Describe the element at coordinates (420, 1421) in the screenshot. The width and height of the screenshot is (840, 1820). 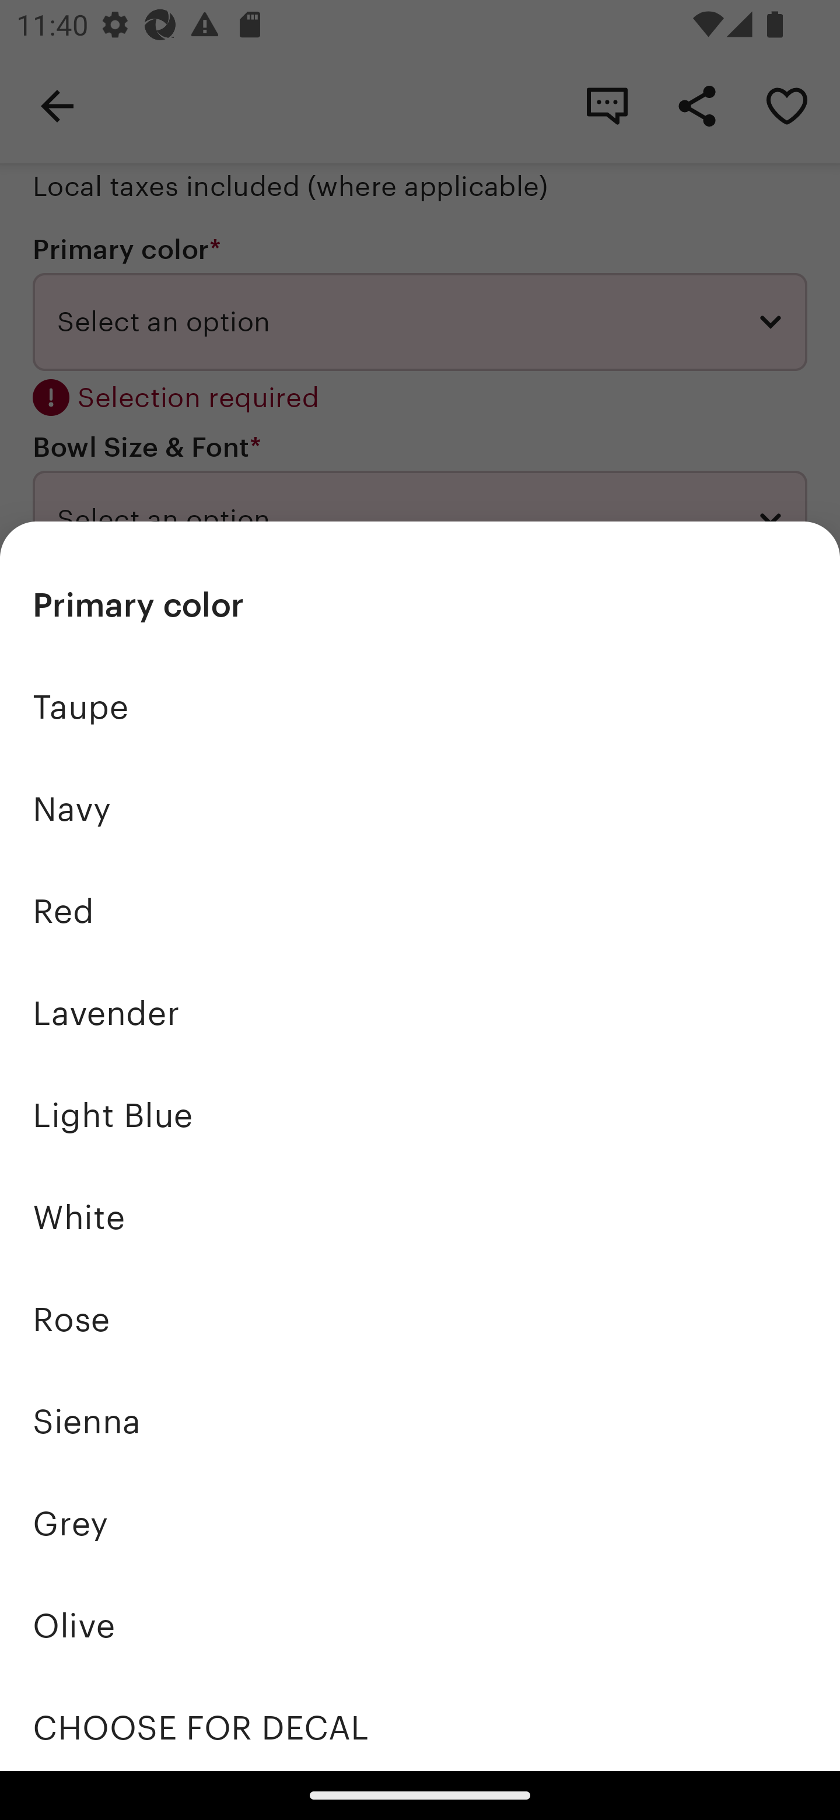
I see `Sienna` at that location.